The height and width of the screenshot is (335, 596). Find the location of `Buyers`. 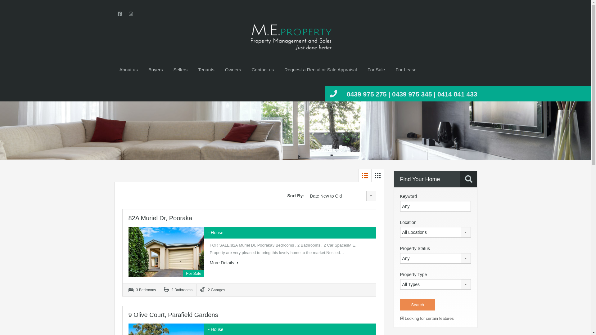

Buyers is located at coordinates (156, 70).